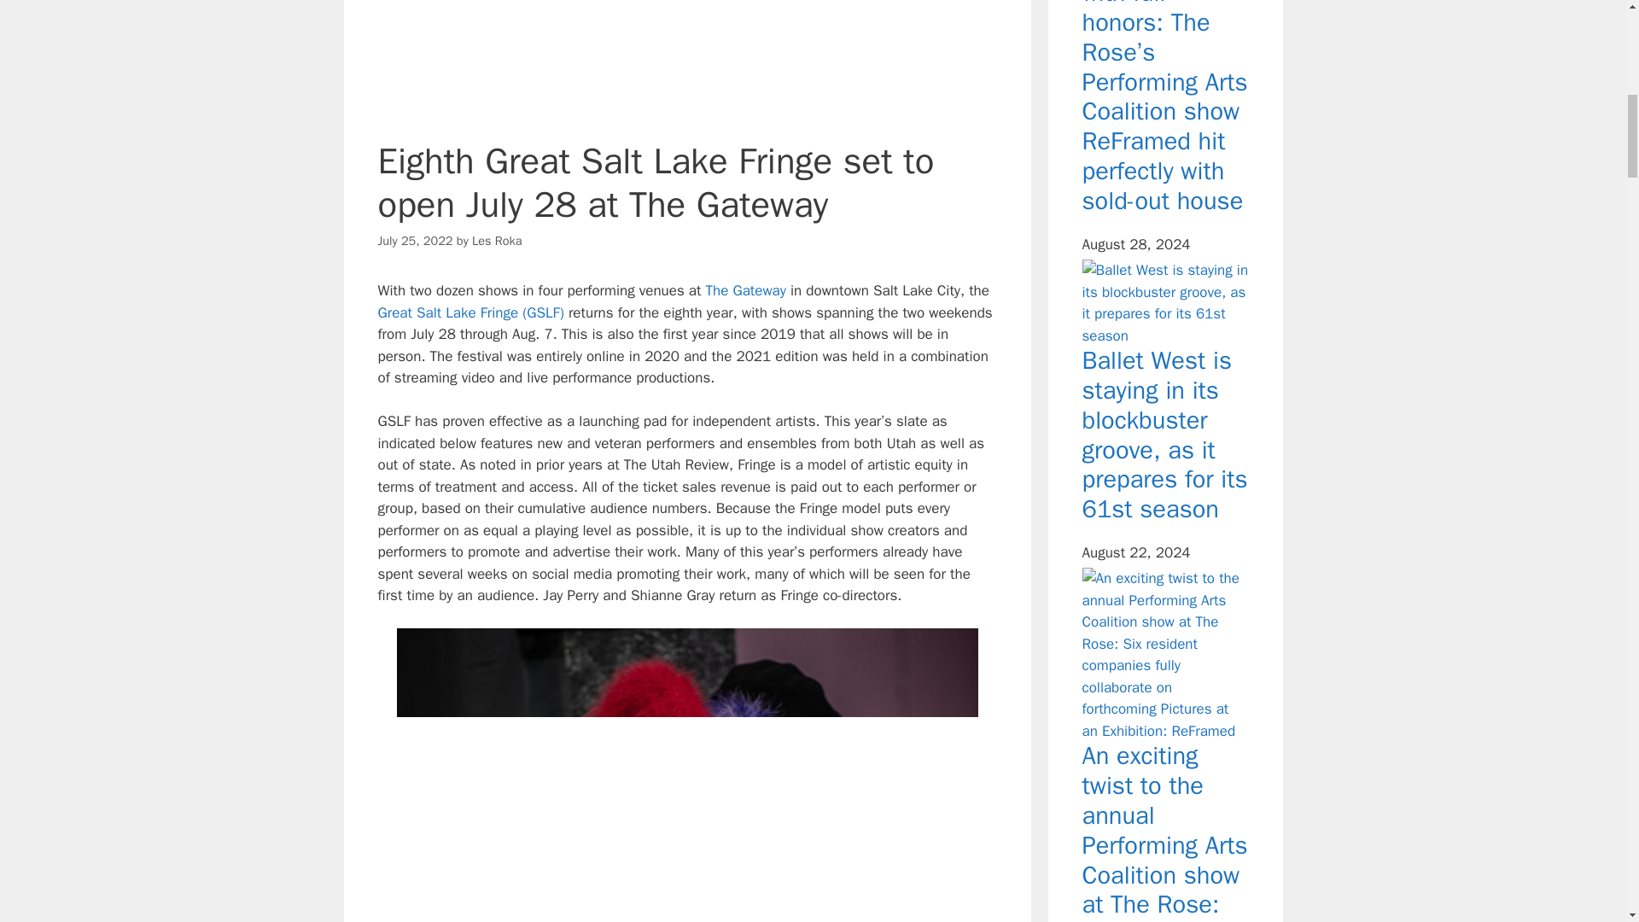 This screenshot has height=922, width=1639. What do you see at coordinates (497, 241) in the screenshot?
I see `View all posts by Les Roka` at bounding box center [497, 241].